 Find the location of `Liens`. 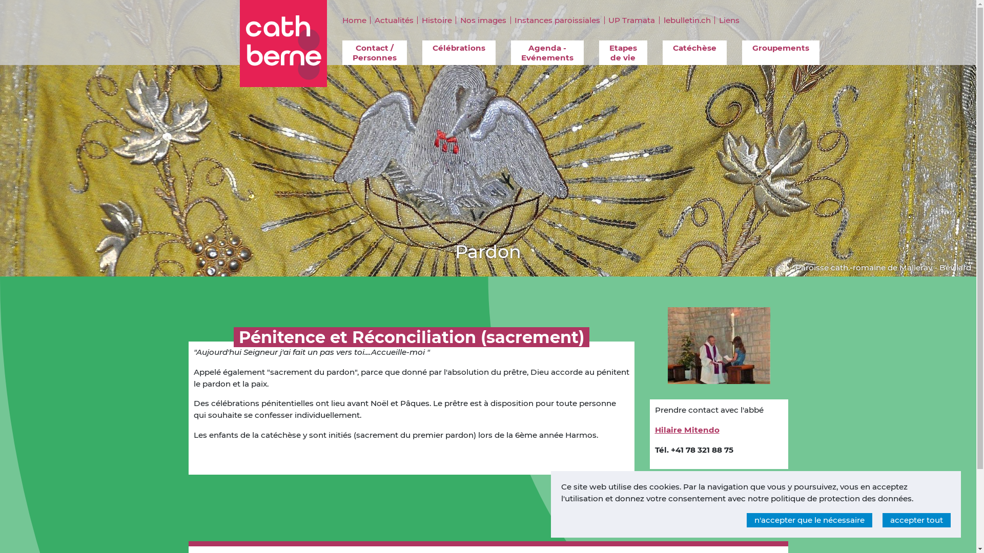

Liens is located at coordinates (729, 20).